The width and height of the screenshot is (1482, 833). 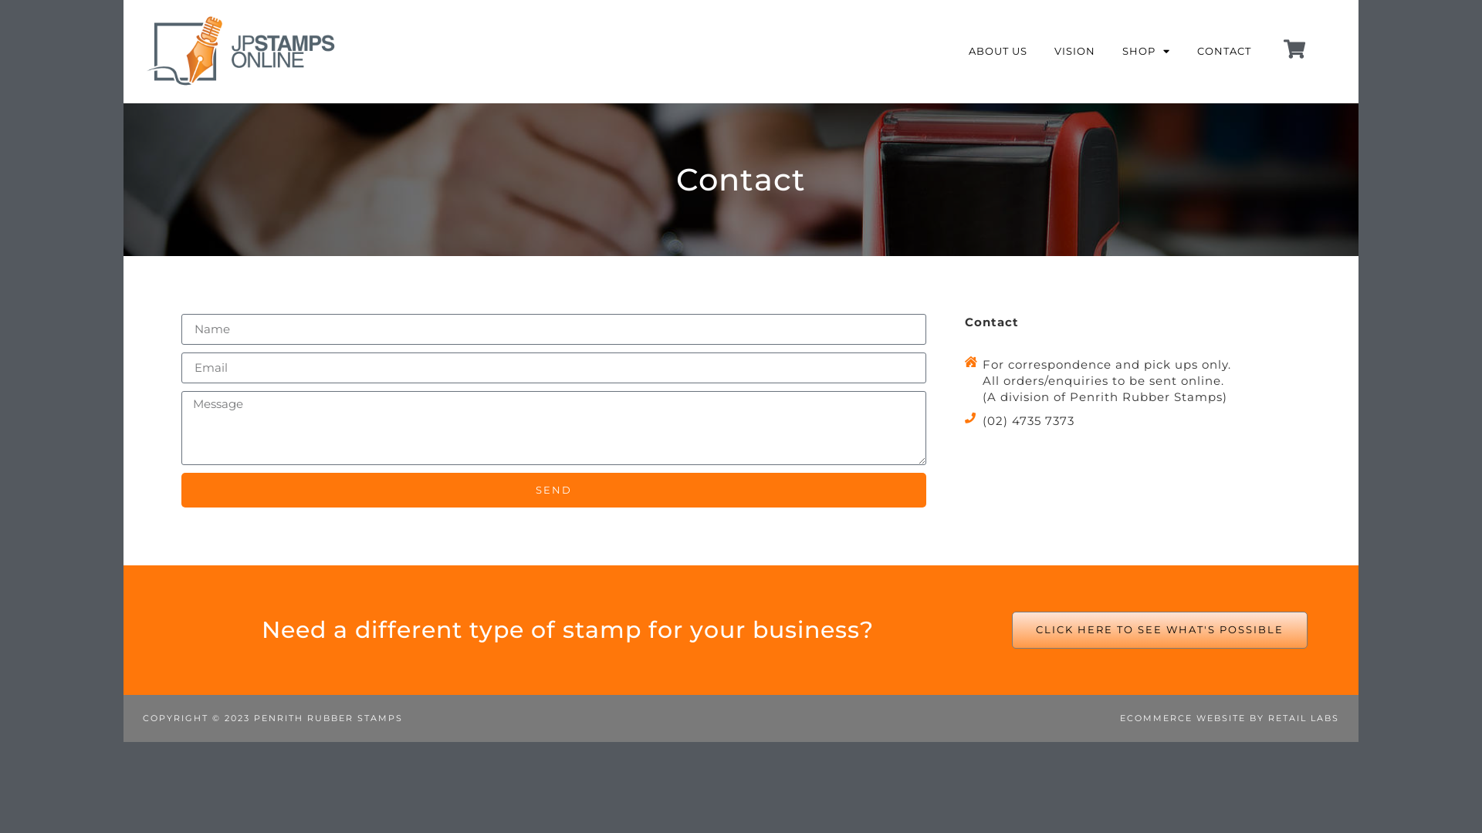 I want to click on VISION, so click(x=1074, y=51).